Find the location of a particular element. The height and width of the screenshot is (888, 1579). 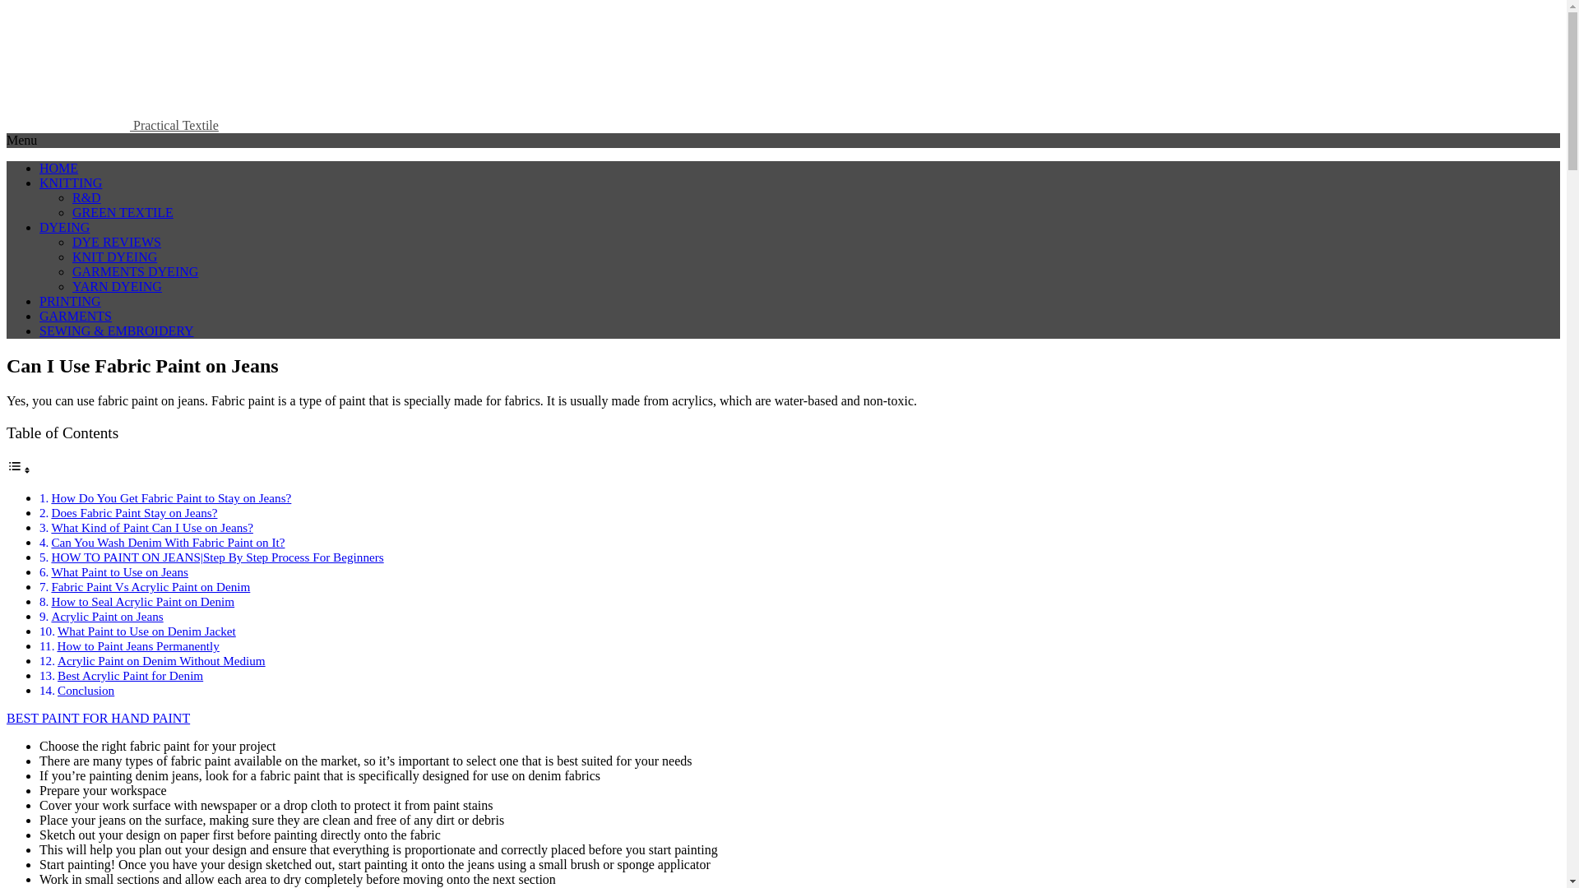

How Do You Get Fabric Paint to Stay on Jeans? is located at coordinates (170, 498).